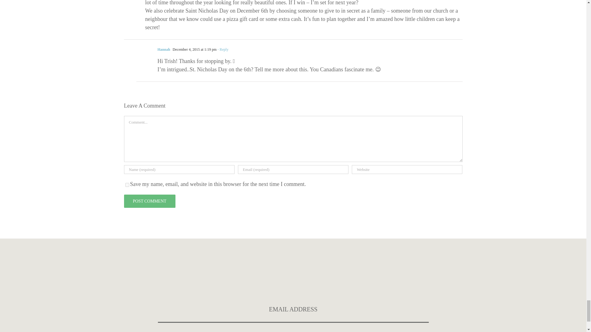 The height and width of the screenshot is (332, 591). Describe the element at coordinates (293, 310) in the screenshot. I see `EMAIL ADDRESS` at that location.